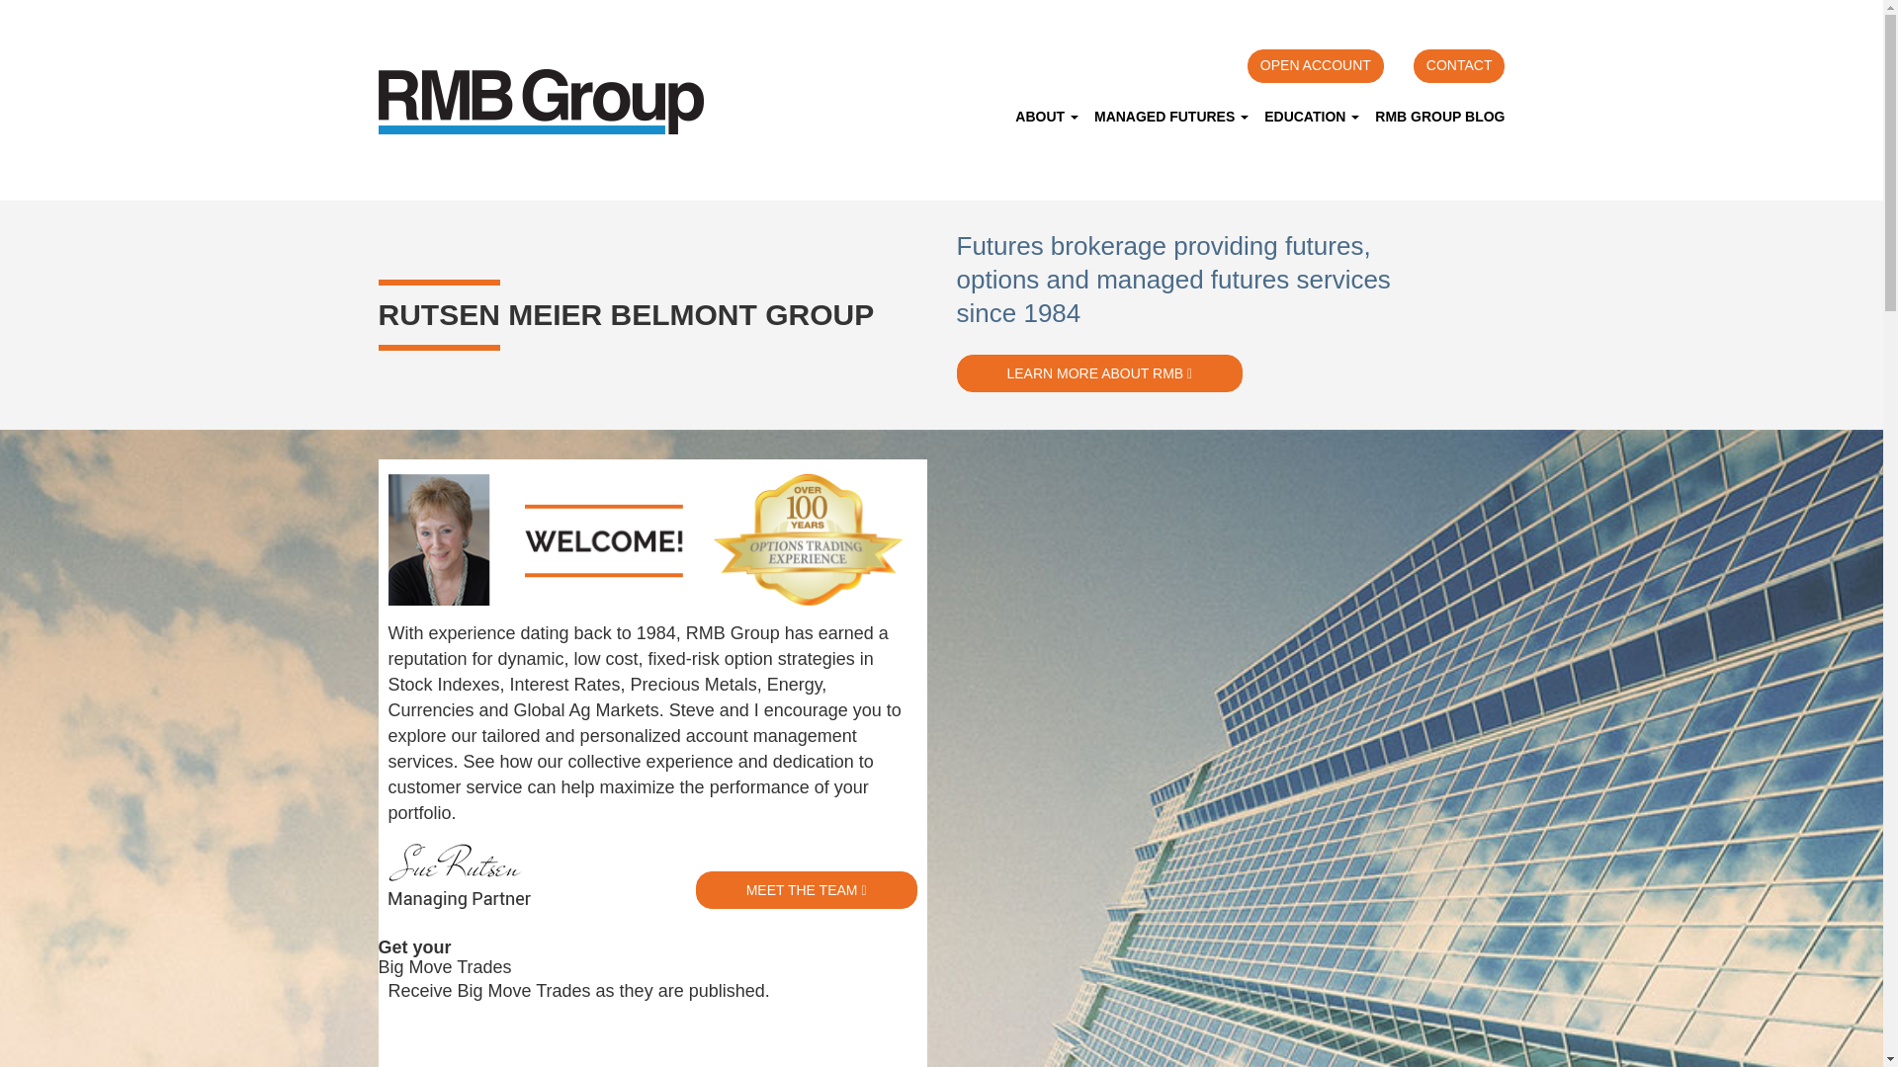 This screenshot has height=1067, width=1898. What do you see at coordinates (1099, 373) in the screenshot?
I see `LEARN MORE ABOUT RMB` at bounding box center [1099, 373].